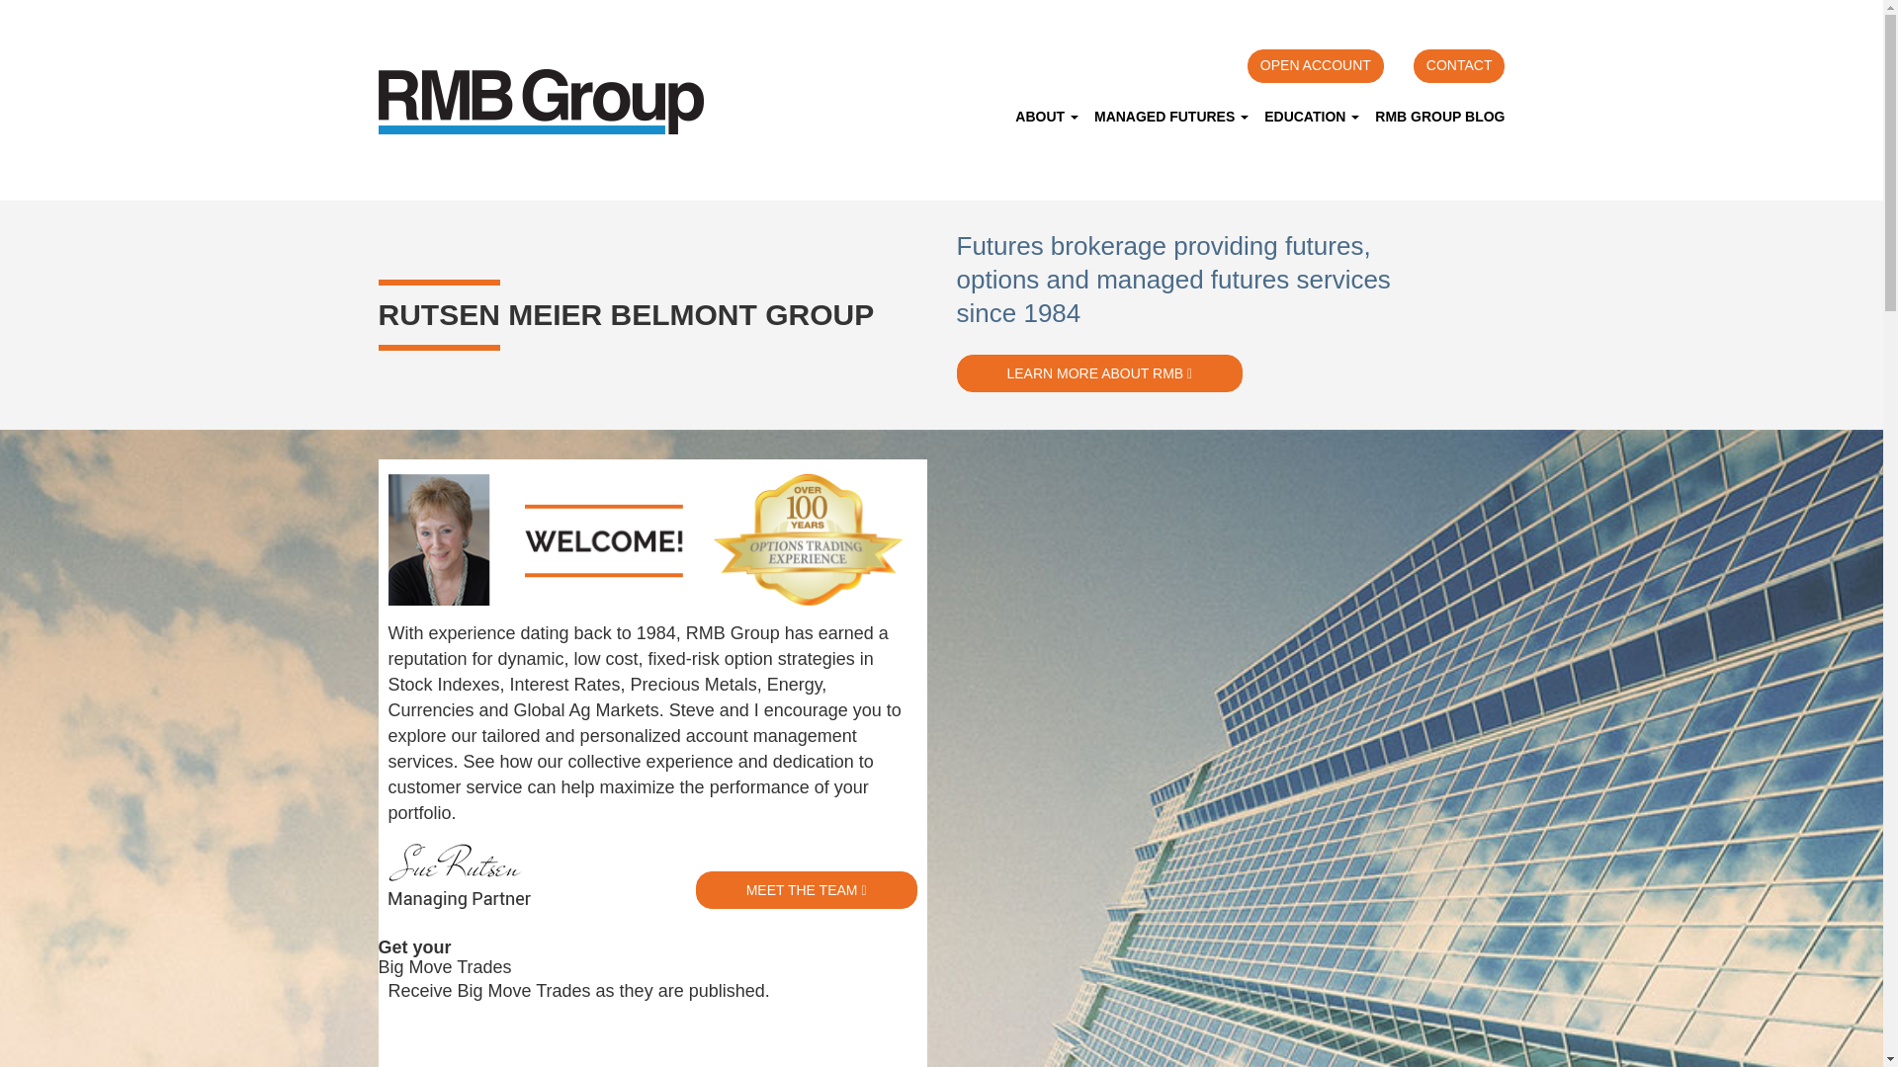 This screenshot has height=1067, width=1898. What do you see at coordinates (1099, 373) in the screenshot?
I see `LEARN MORE ABOUT RMB` at bounding box center [1099, 373].